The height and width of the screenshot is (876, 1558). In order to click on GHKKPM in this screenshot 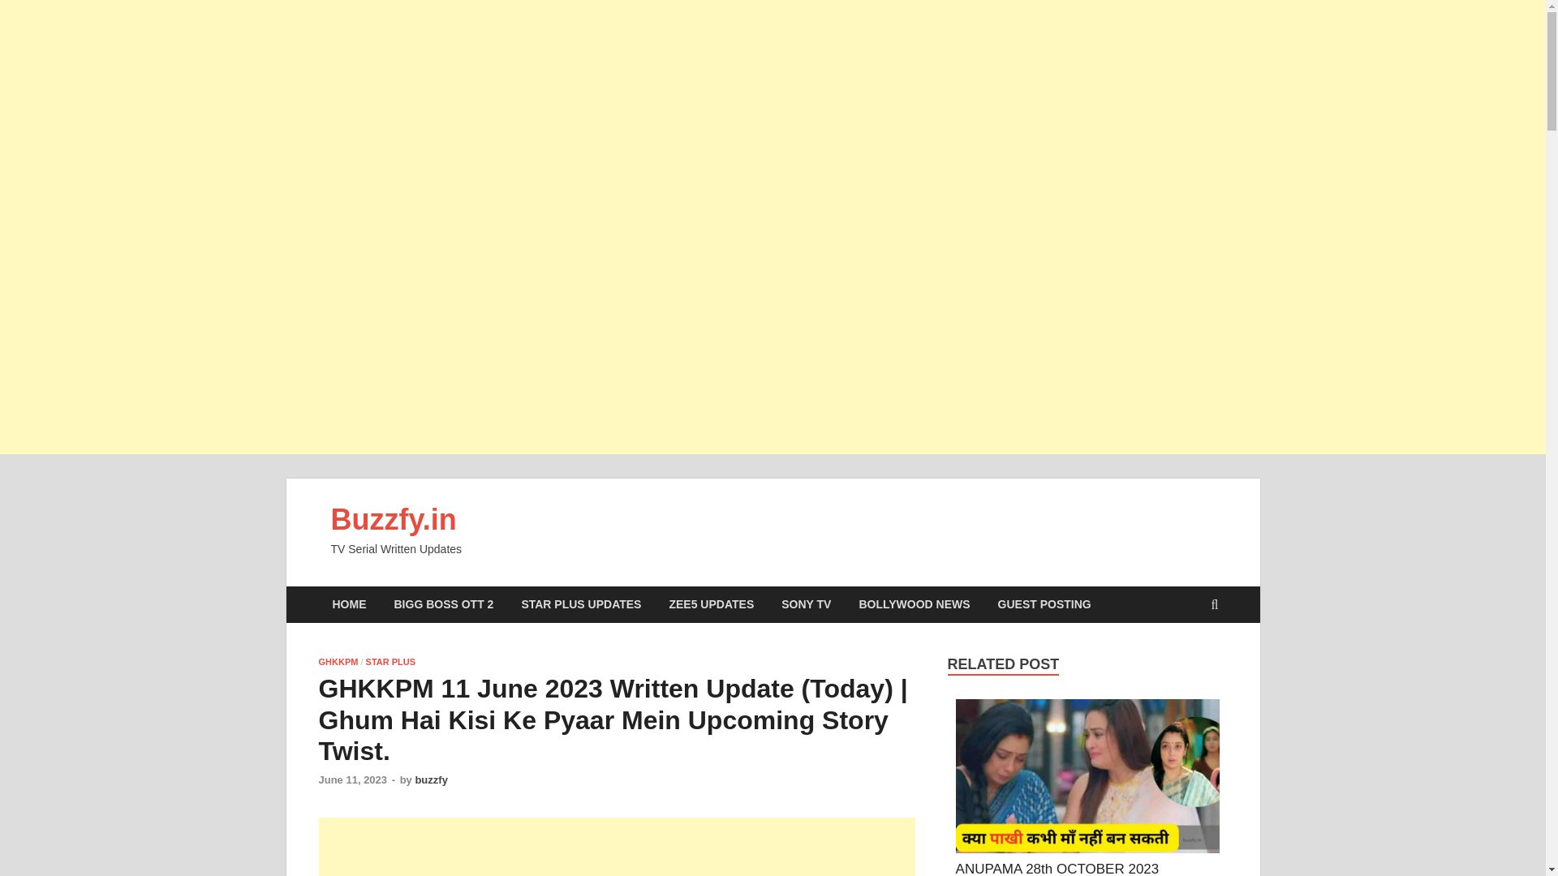, I will do `click(338, 662)`.